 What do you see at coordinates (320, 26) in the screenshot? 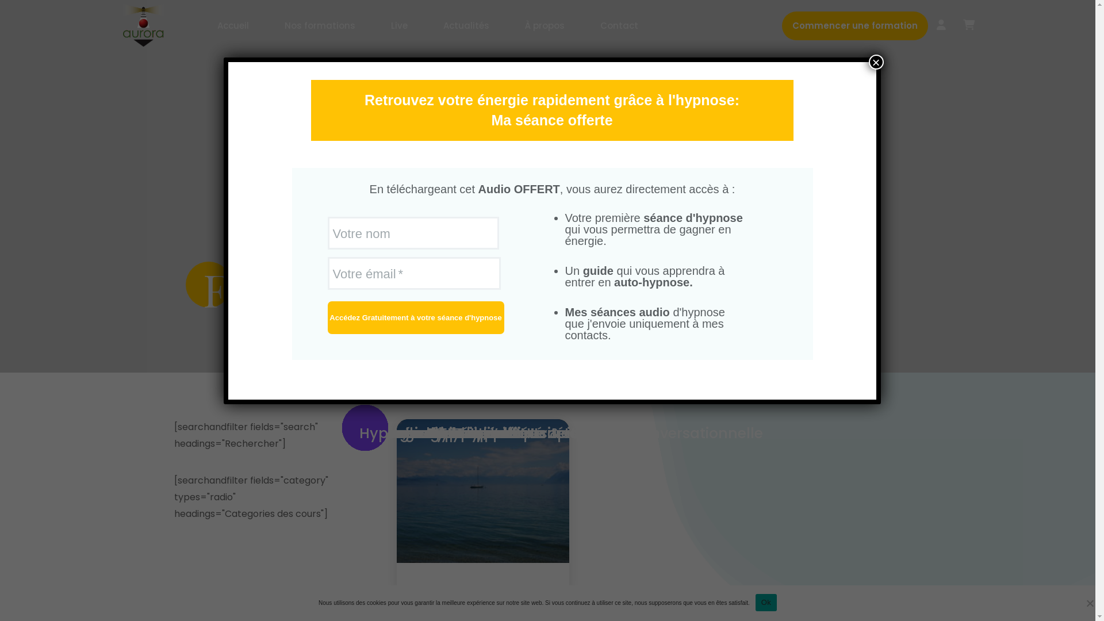
I see `Nos formations` at bounding box center [320, 26].